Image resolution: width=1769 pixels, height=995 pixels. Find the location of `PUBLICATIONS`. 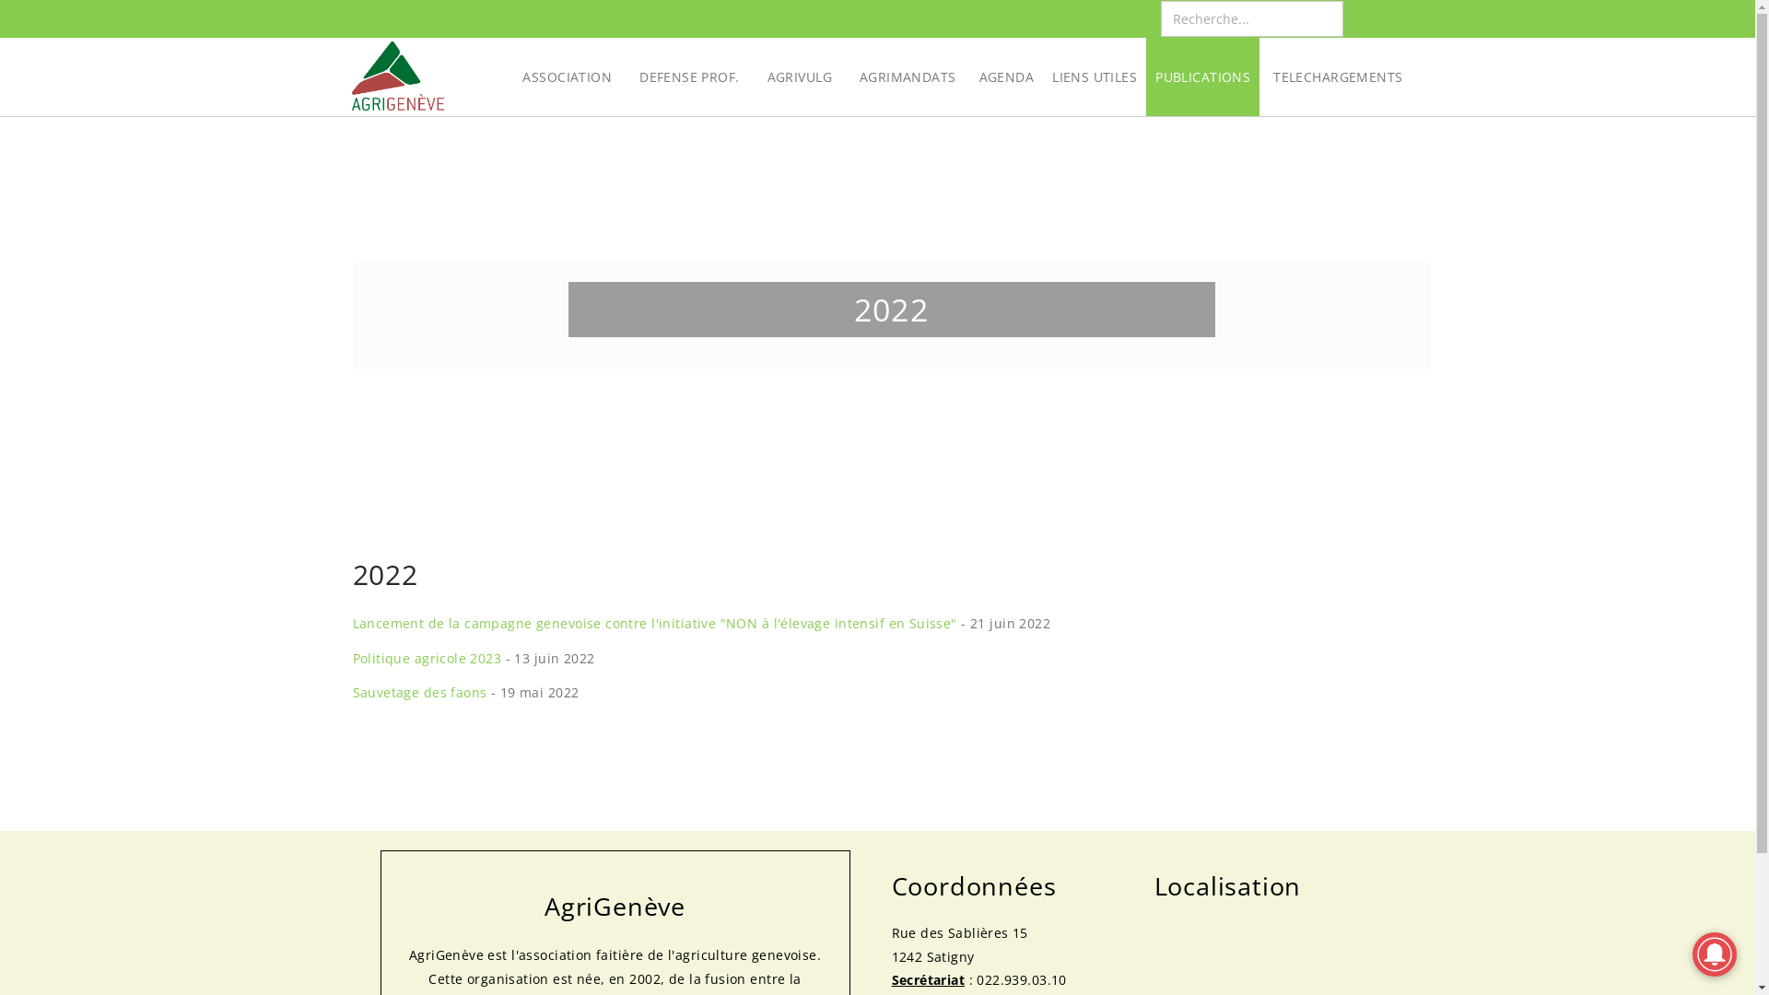

PUBLICATIONS is located at coordinates (1203, 77).